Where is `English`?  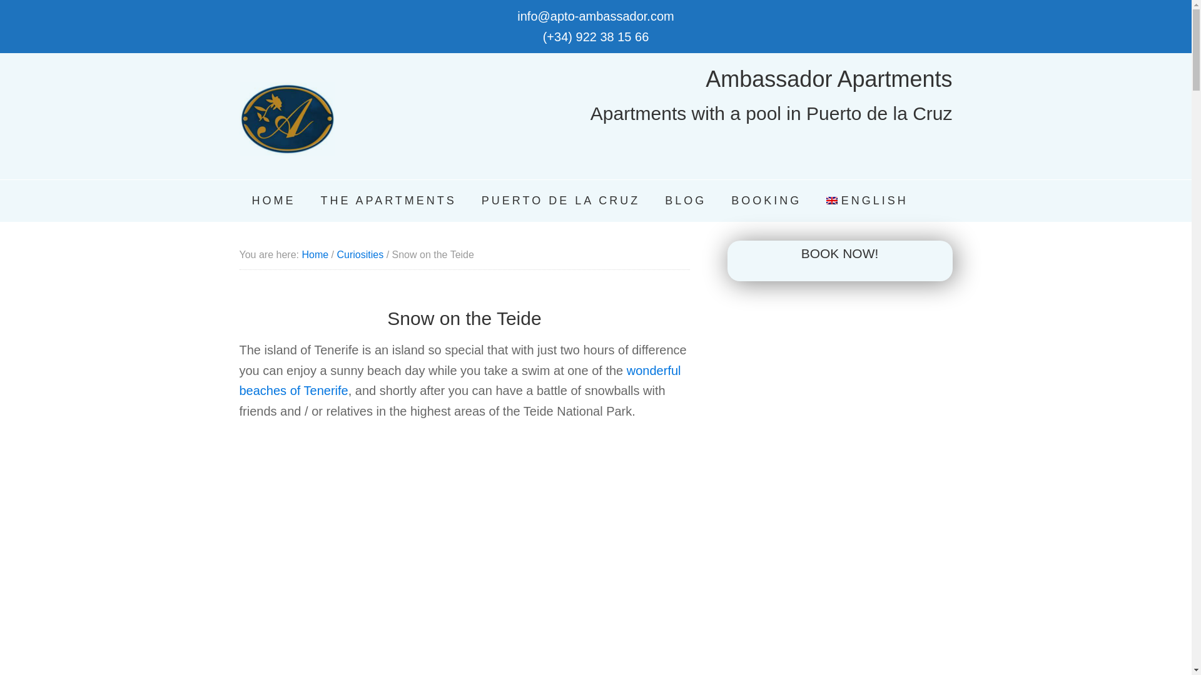 English is located at coordinates (867, 201).